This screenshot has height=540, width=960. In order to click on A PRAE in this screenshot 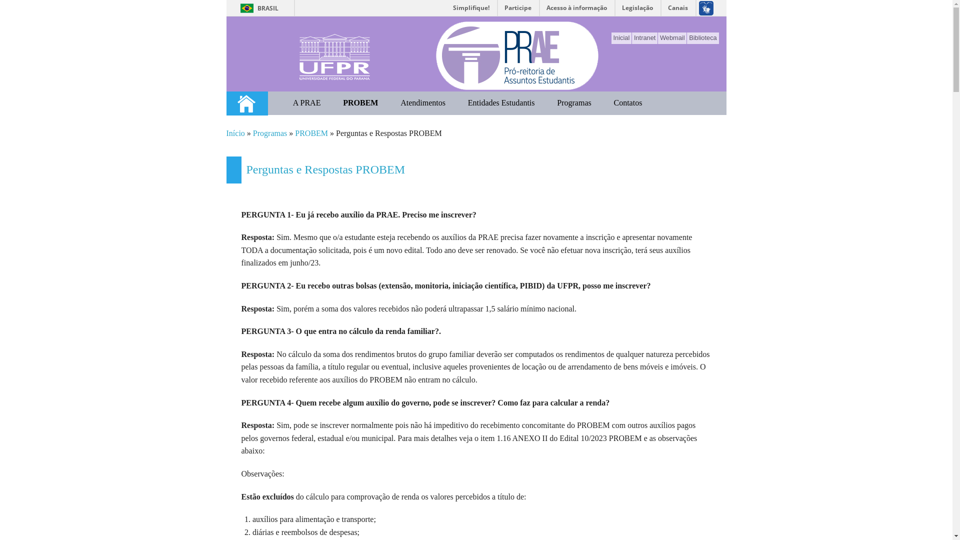, I will do `click(306, 103)`.